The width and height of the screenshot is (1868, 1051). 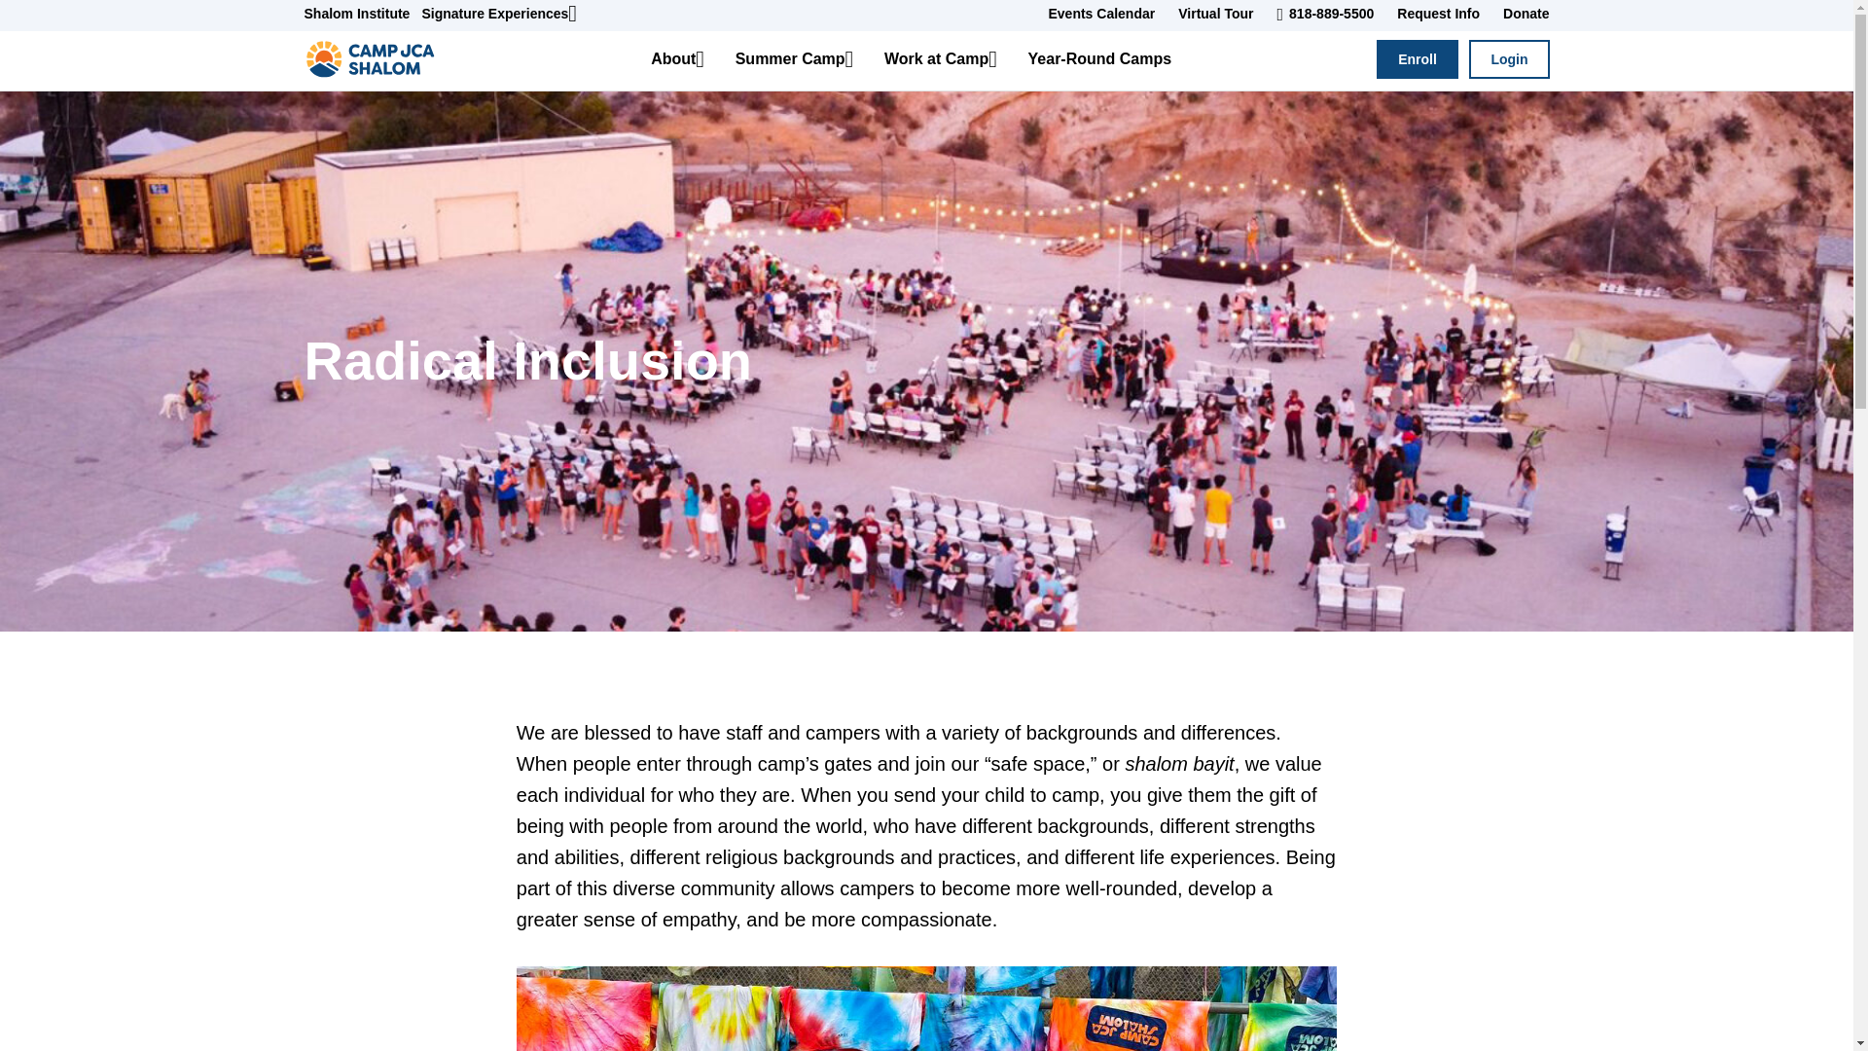 I want to click on Signature Experiences, so click(x=504, y=14).